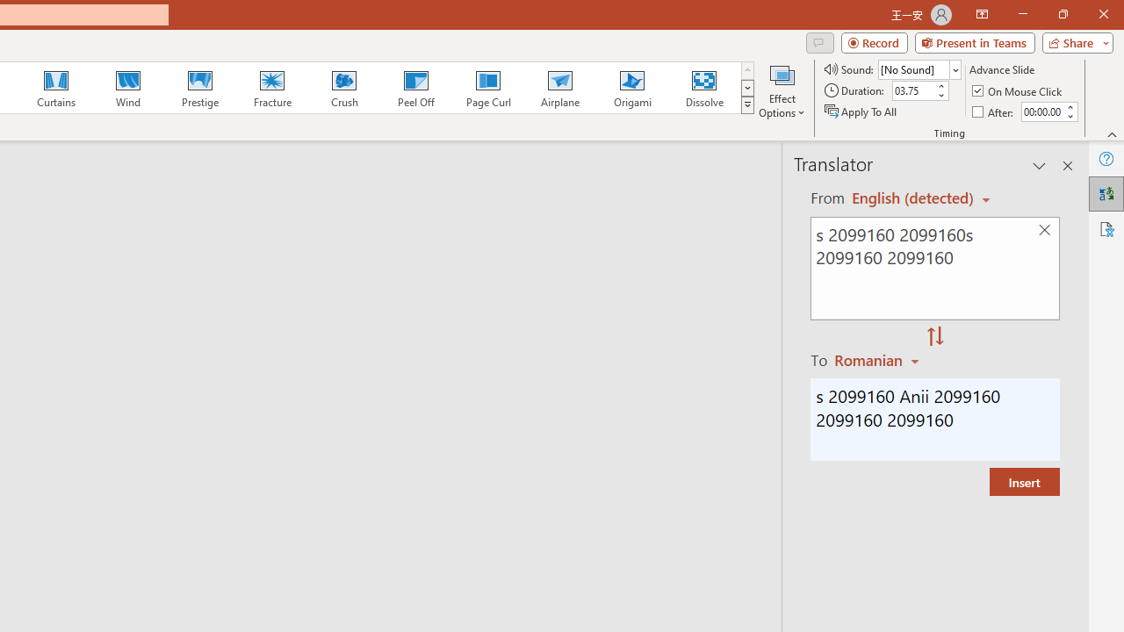 This screenshot has height=632, width=1124. I want to click on Prestige, so click(199, 88).